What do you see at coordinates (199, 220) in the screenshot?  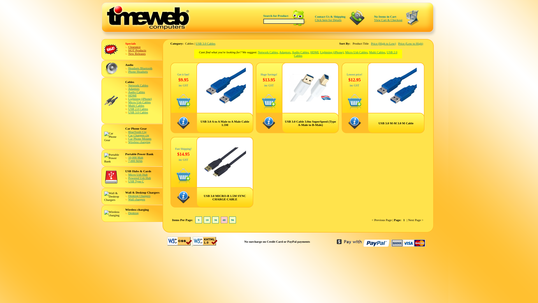 I see `9` at bounding box center [199, 220].